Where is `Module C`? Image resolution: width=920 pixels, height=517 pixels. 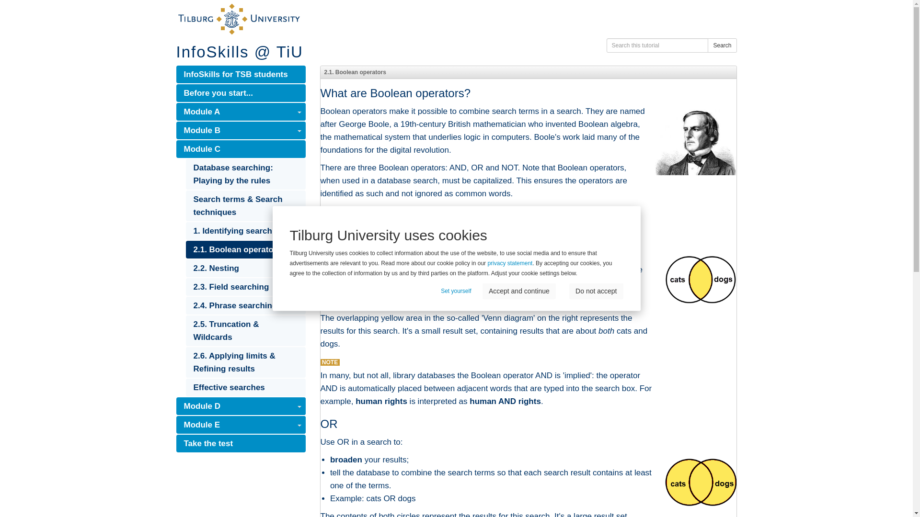
Module C is located at coordinates (241, 149).